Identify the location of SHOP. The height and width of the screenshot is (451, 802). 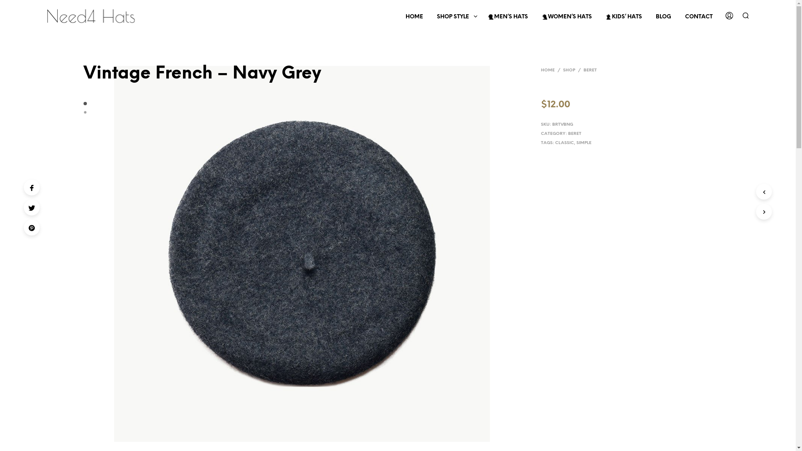
(569, 70).